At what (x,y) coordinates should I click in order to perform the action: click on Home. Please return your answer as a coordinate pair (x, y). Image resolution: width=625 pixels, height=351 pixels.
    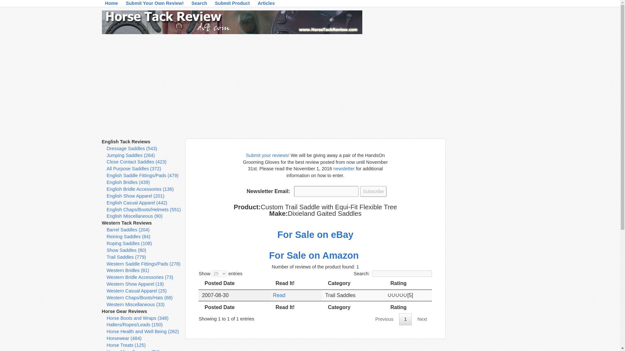
    Looking at the image, I should click on (111, 5).